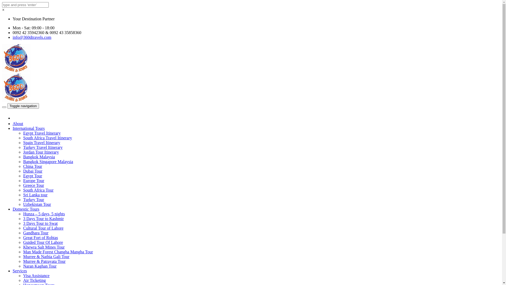 This screenshot has width=506, height=285. Describe the element at coordinates (23, 106) in the screenshot. I see `Toggle navigation` at that location.